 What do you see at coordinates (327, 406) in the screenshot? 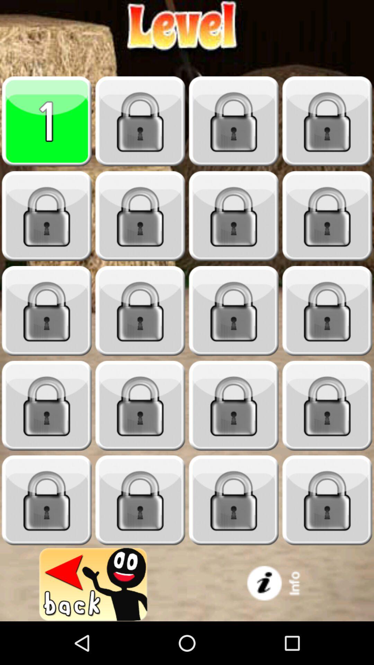
I see `lock the button` at bounding box center [327, 406].